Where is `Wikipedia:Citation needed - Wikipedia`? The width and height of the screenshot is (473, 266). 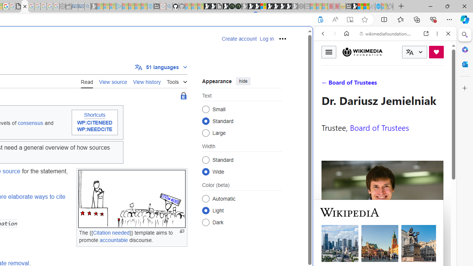 Wikipedia:Citation needed - Wikipedia is located at coordinates (24, 7).